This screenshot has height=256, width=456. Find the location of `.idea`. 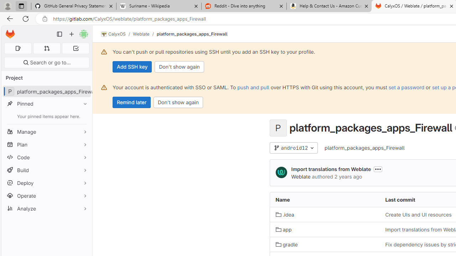

.idea is located at coordinates (325, 214).